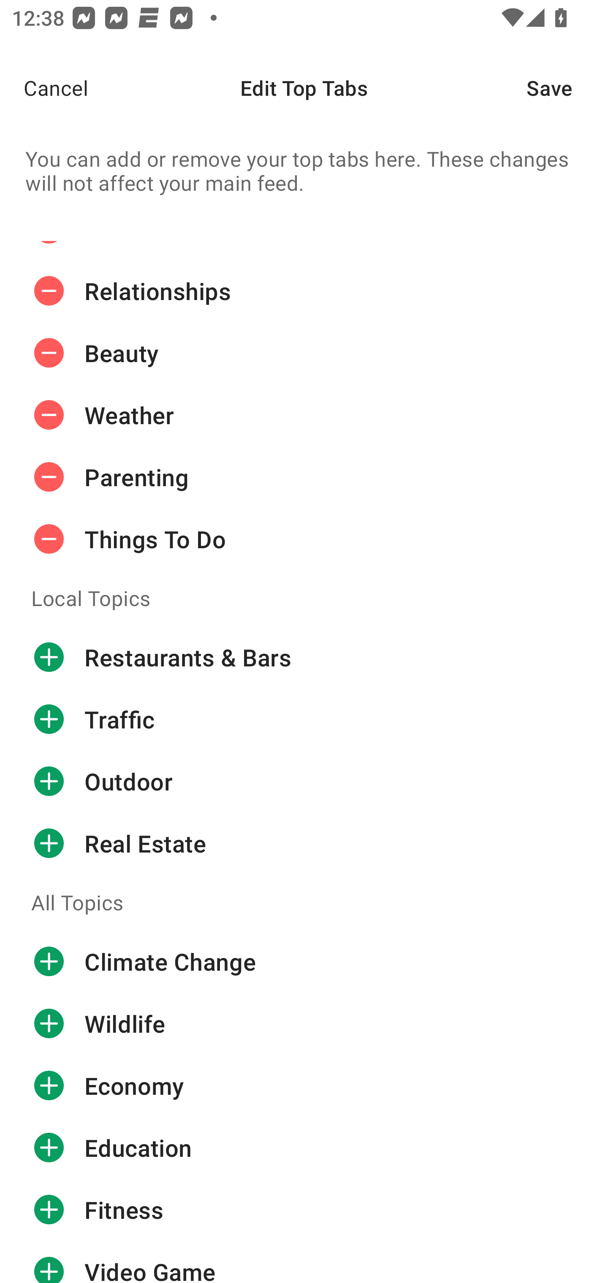 The height and width of the screenshot is (1283, 608). What do you see at coordinates (304, 781) in the screenshot?
I see `Outdoor` at bounding box center [304, 781].